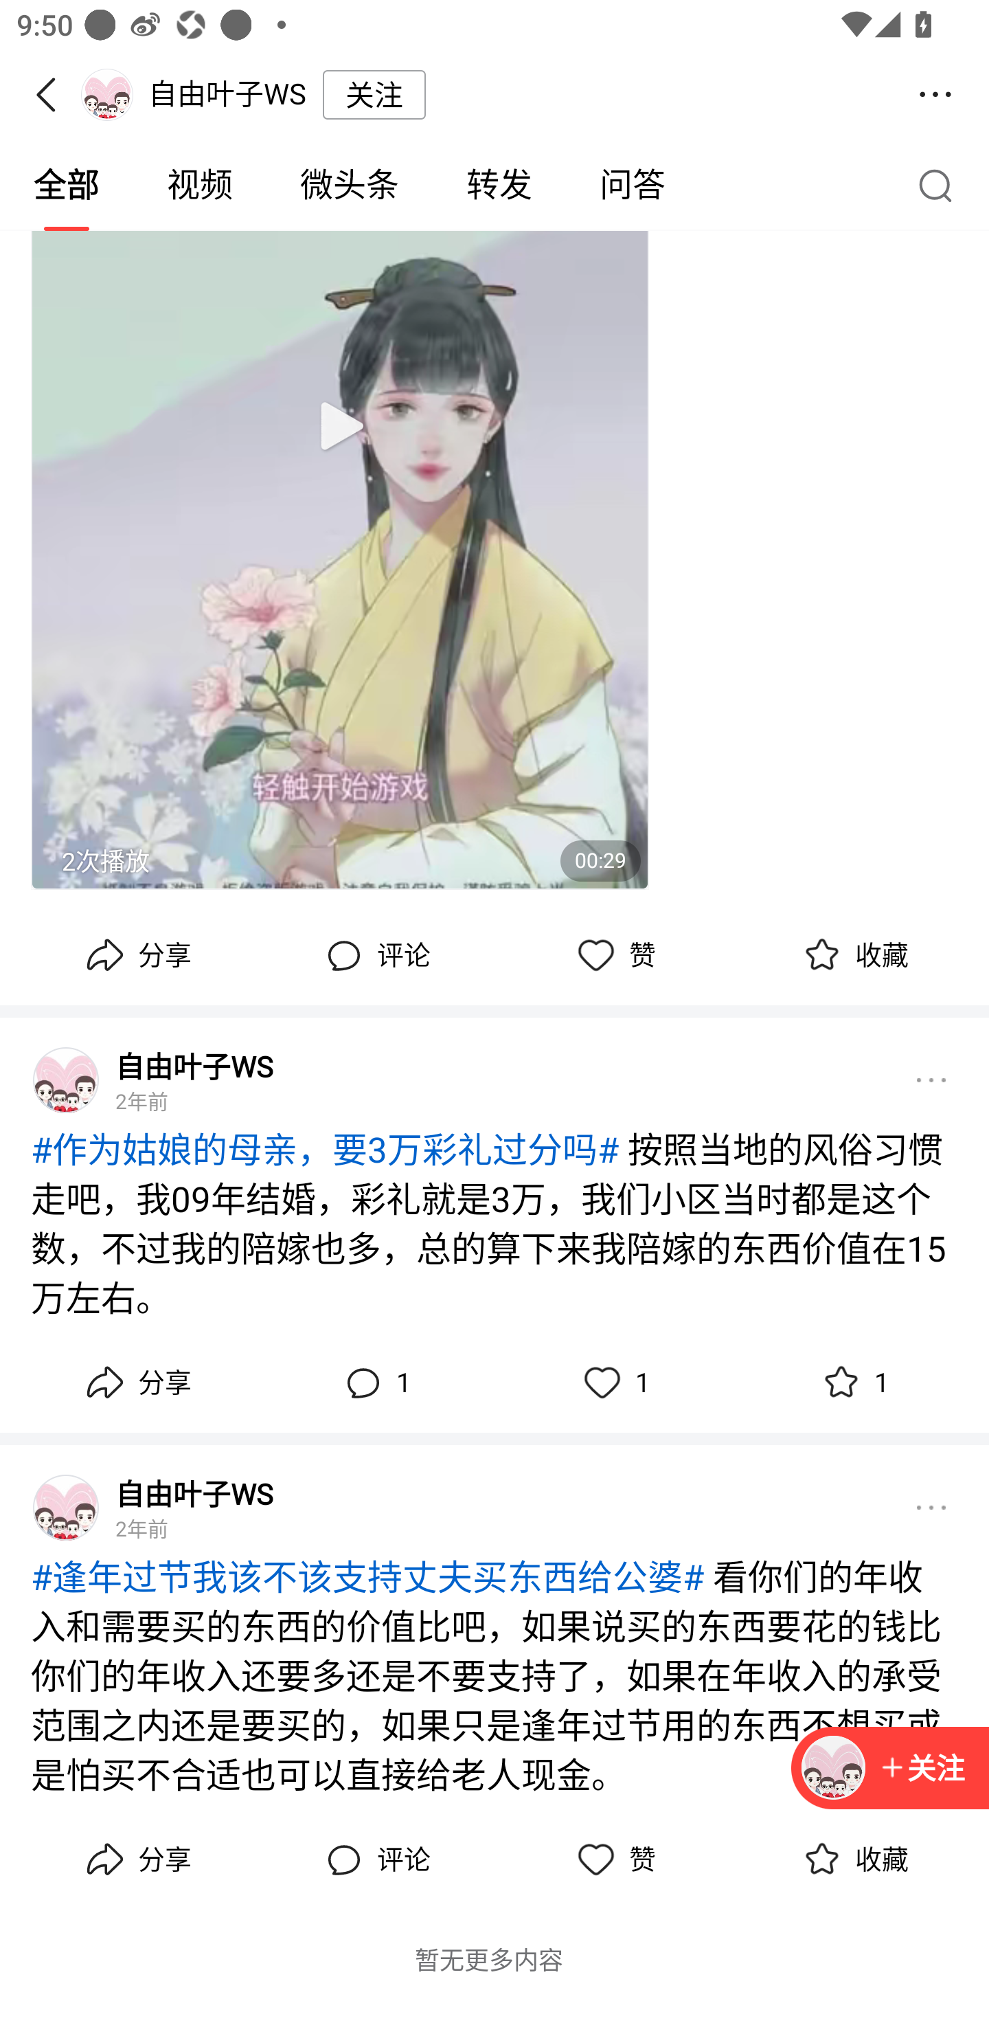 This screenshot has height=2034, width=989. Describe the element at coordinates (194, 1066) in the screenshot. I see `自由叶子WS` at that location.